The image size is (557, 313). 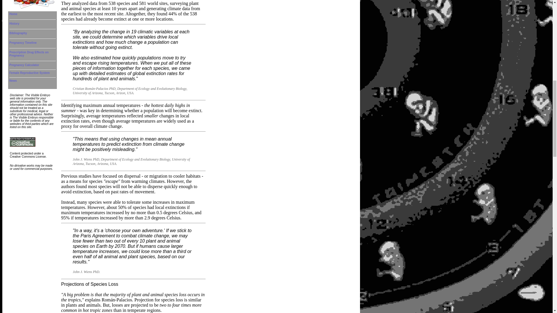 What do you see at coordinates (13, 14) in the screenshot?
I see `Home` at bounding box center [13, 14].